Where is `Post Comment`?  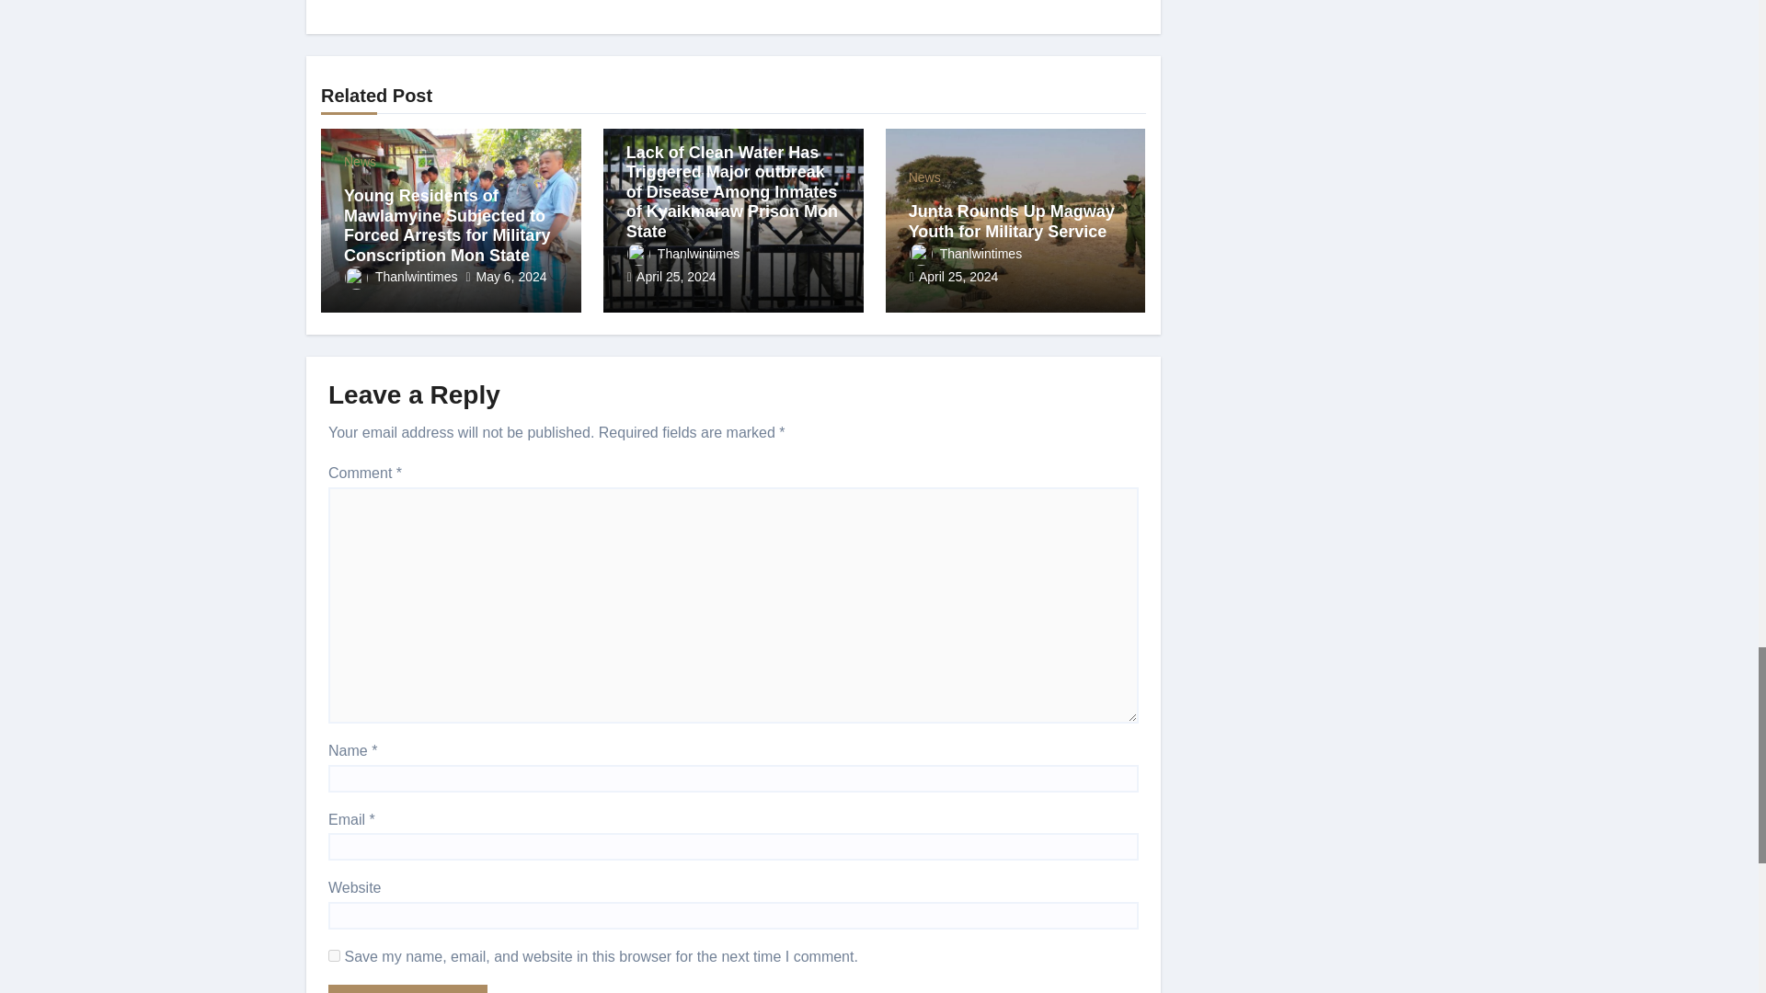
Post Comment is located at coordinates (407, 989).